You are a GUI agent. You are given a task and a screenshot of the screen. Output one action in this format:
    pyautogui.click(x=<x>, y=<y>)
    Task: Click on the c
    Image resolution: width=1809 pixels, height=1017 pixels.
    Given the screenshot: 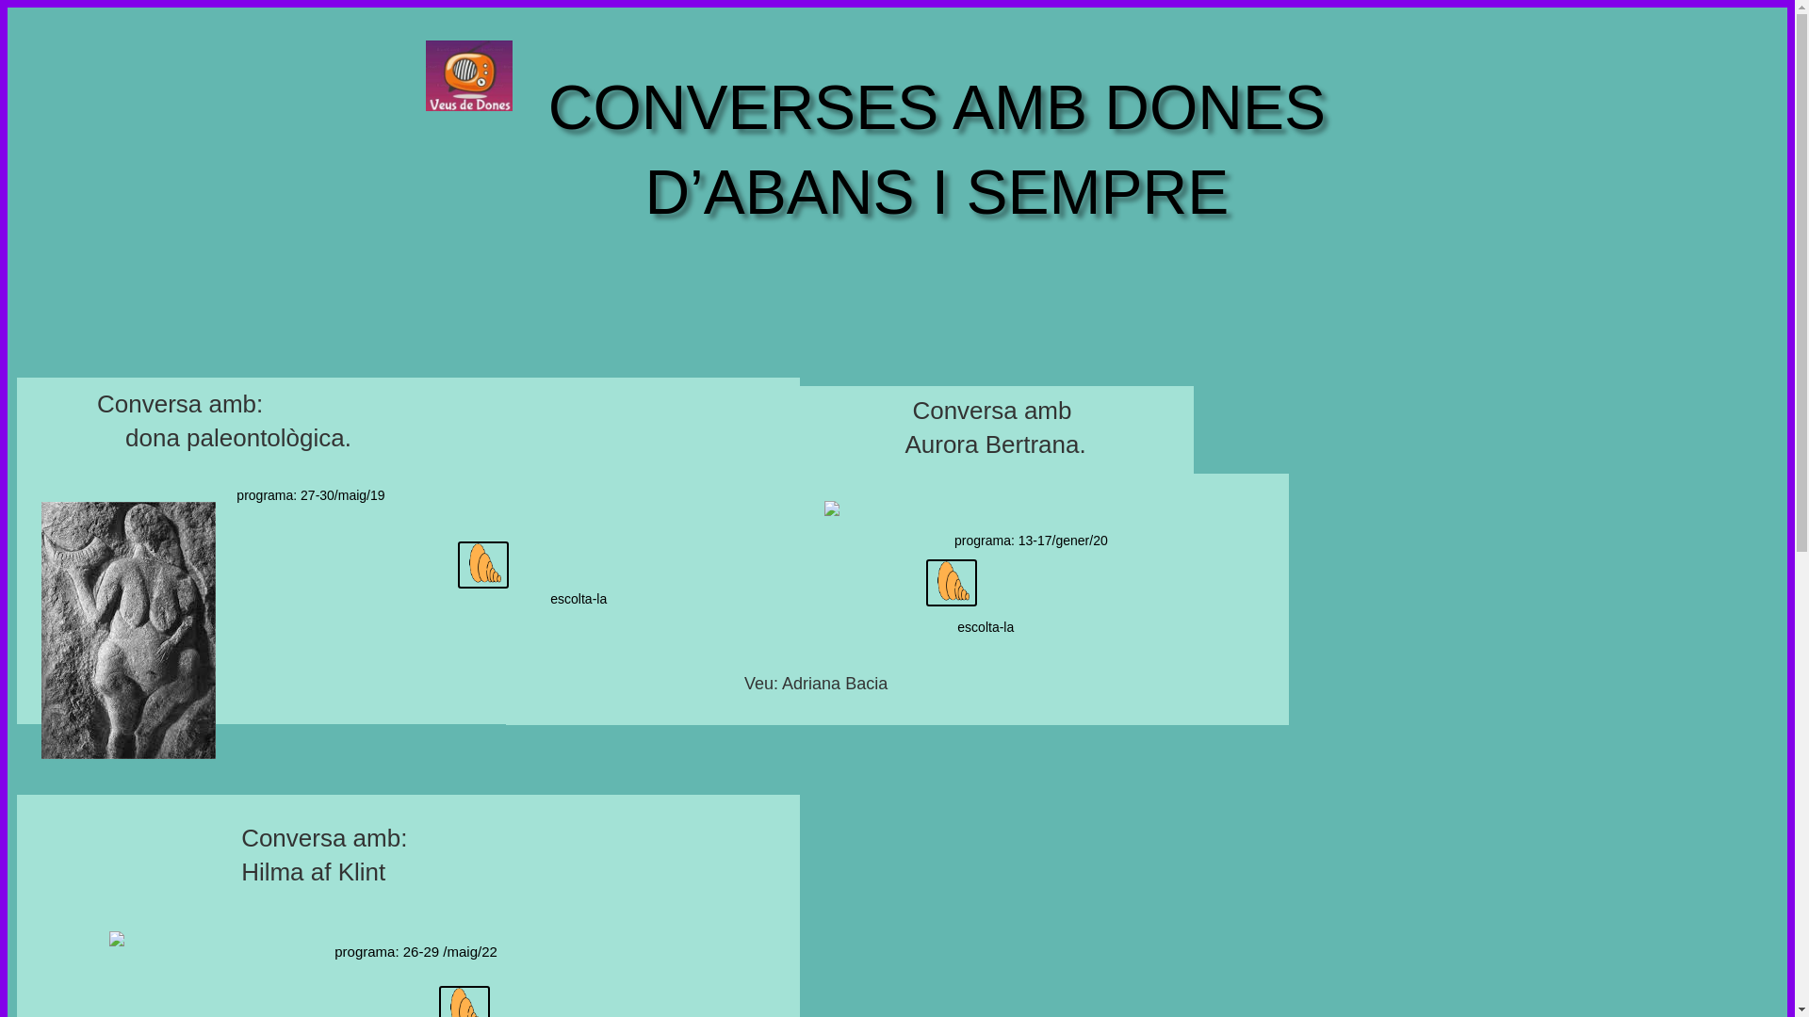 What is the action you would take?
    pyautogui.click(x=952, y=583)
    